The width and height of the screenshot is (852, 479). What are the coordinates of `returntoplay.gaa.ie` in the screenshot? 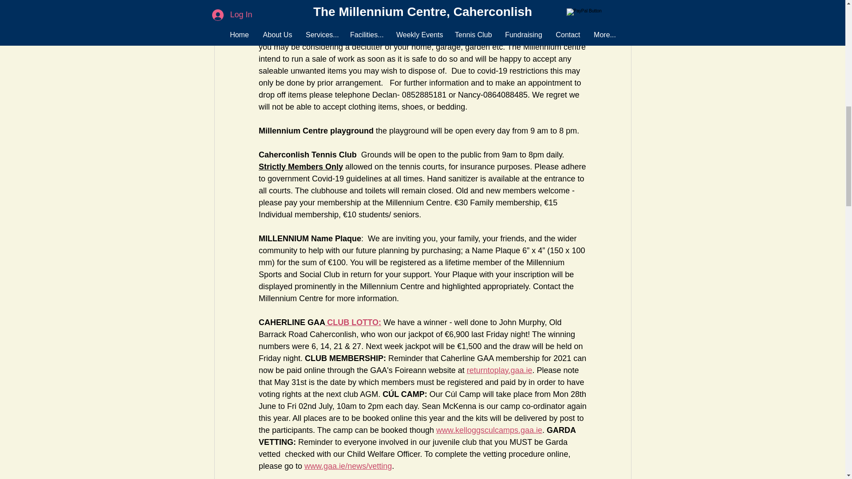 It's located at (499, 370).